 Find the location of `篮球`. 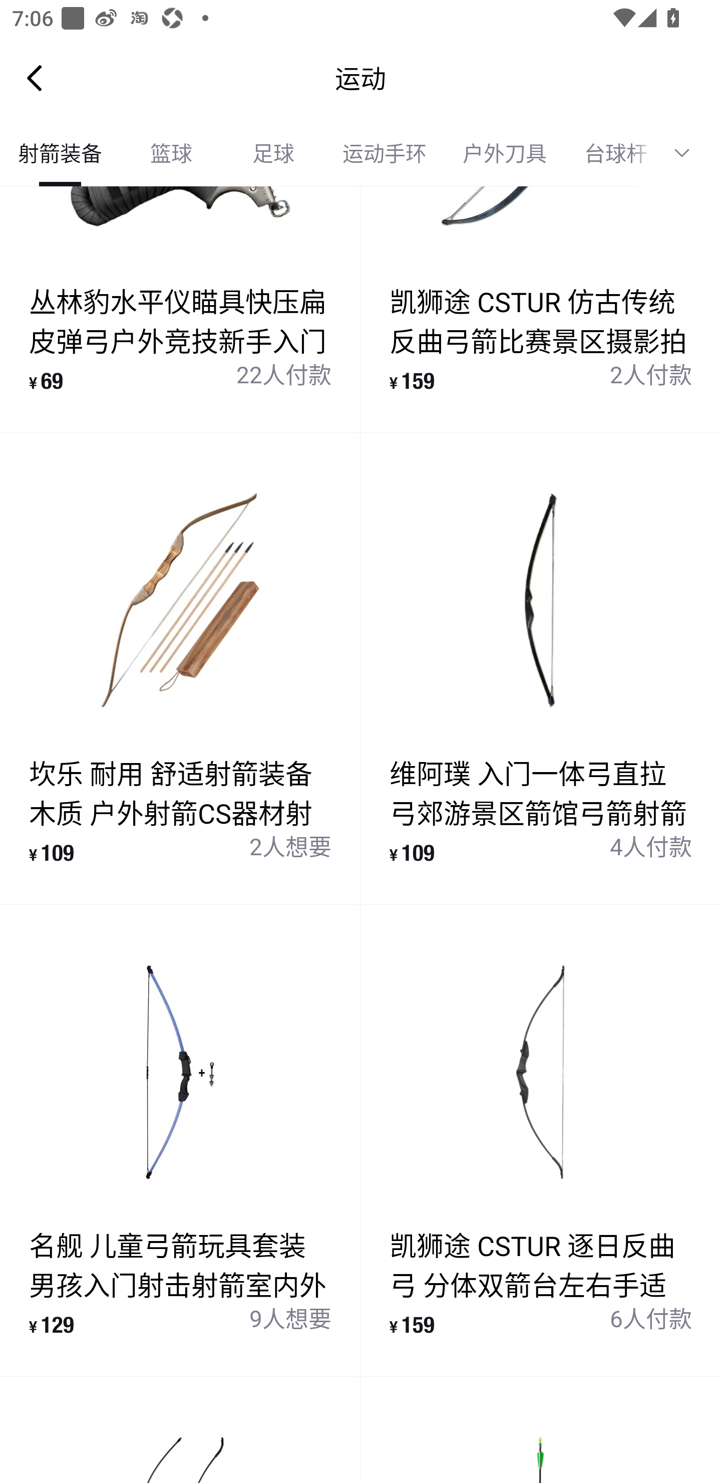

篮球 is located at coordinates (171, 153).